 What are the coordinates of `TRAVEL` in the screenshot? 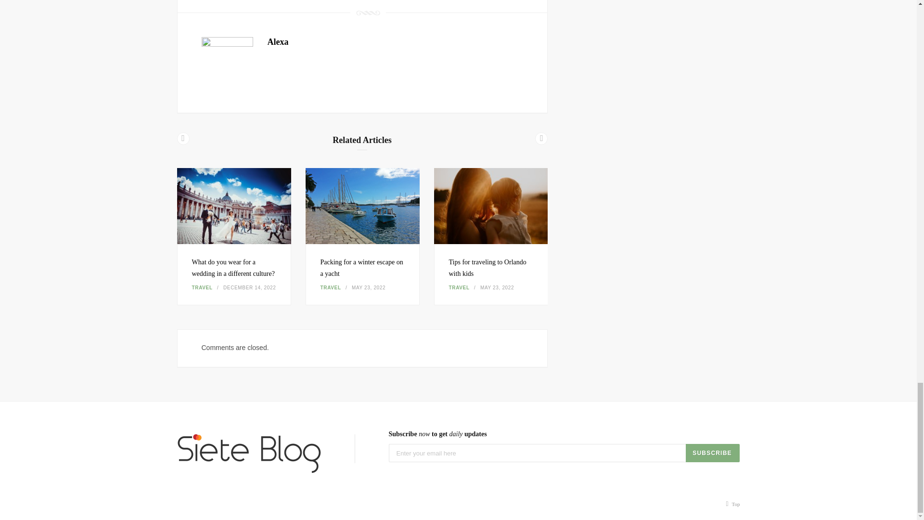 It's located at (331, 287).